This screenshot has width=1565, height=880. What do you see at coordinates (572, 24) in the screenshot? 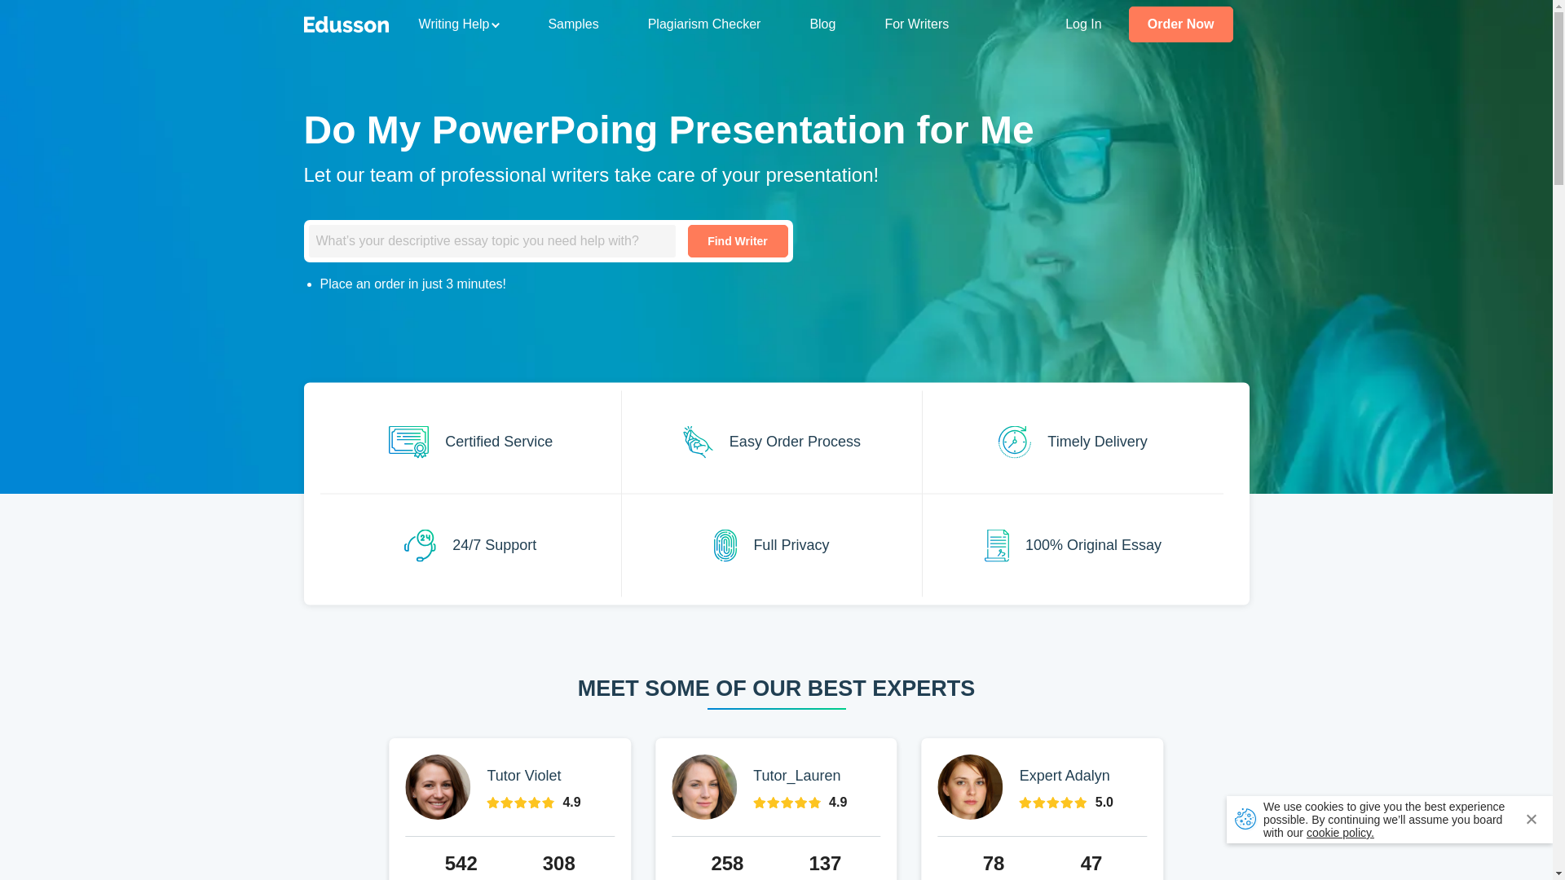
I see `Samples` at bounding box center [572, 24].